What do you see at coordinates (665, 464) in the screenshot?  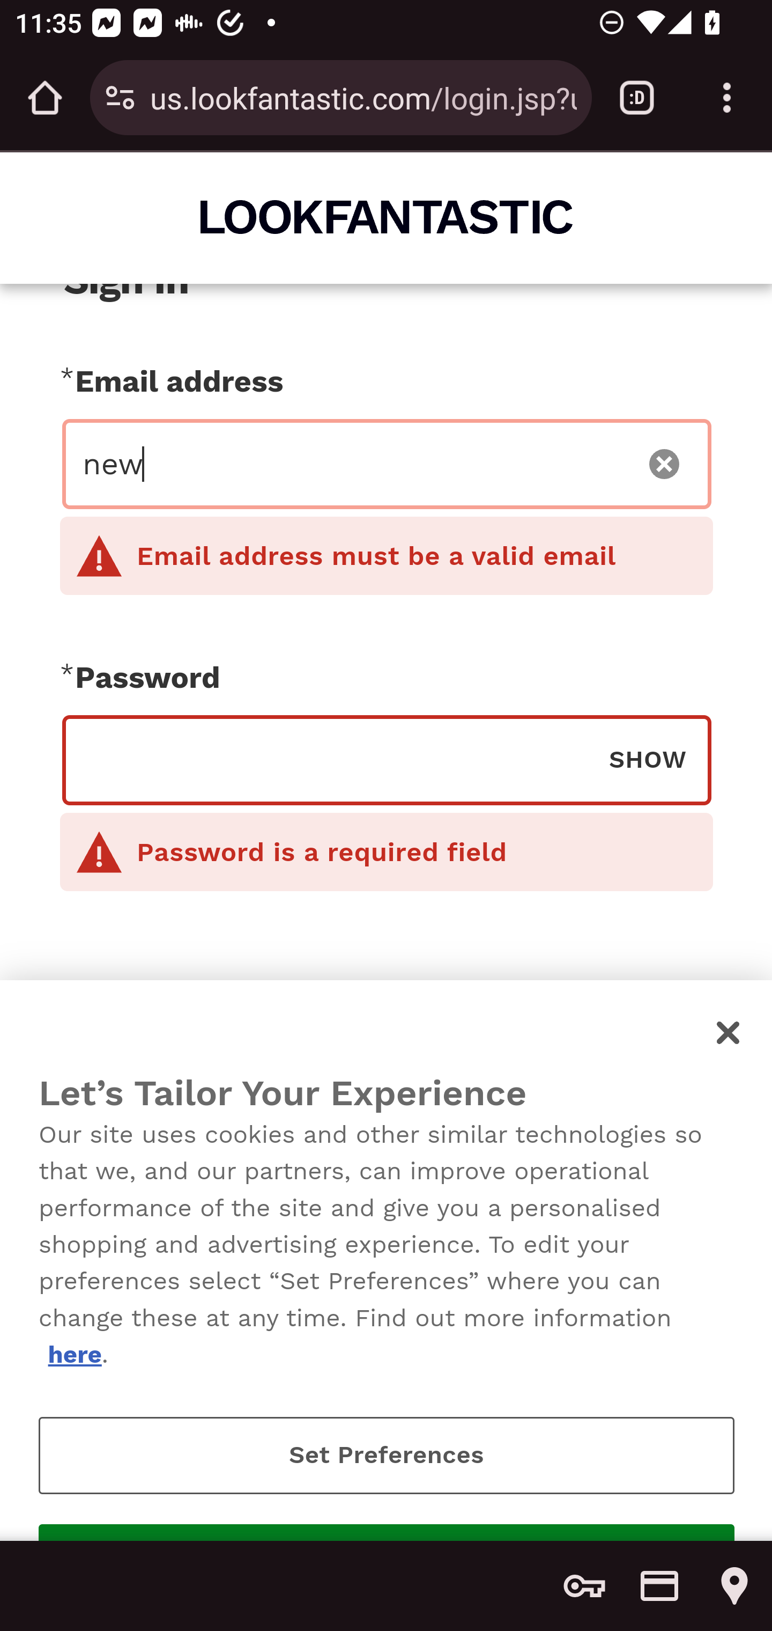 I see `Clear field` at bounding box center [665, 464].